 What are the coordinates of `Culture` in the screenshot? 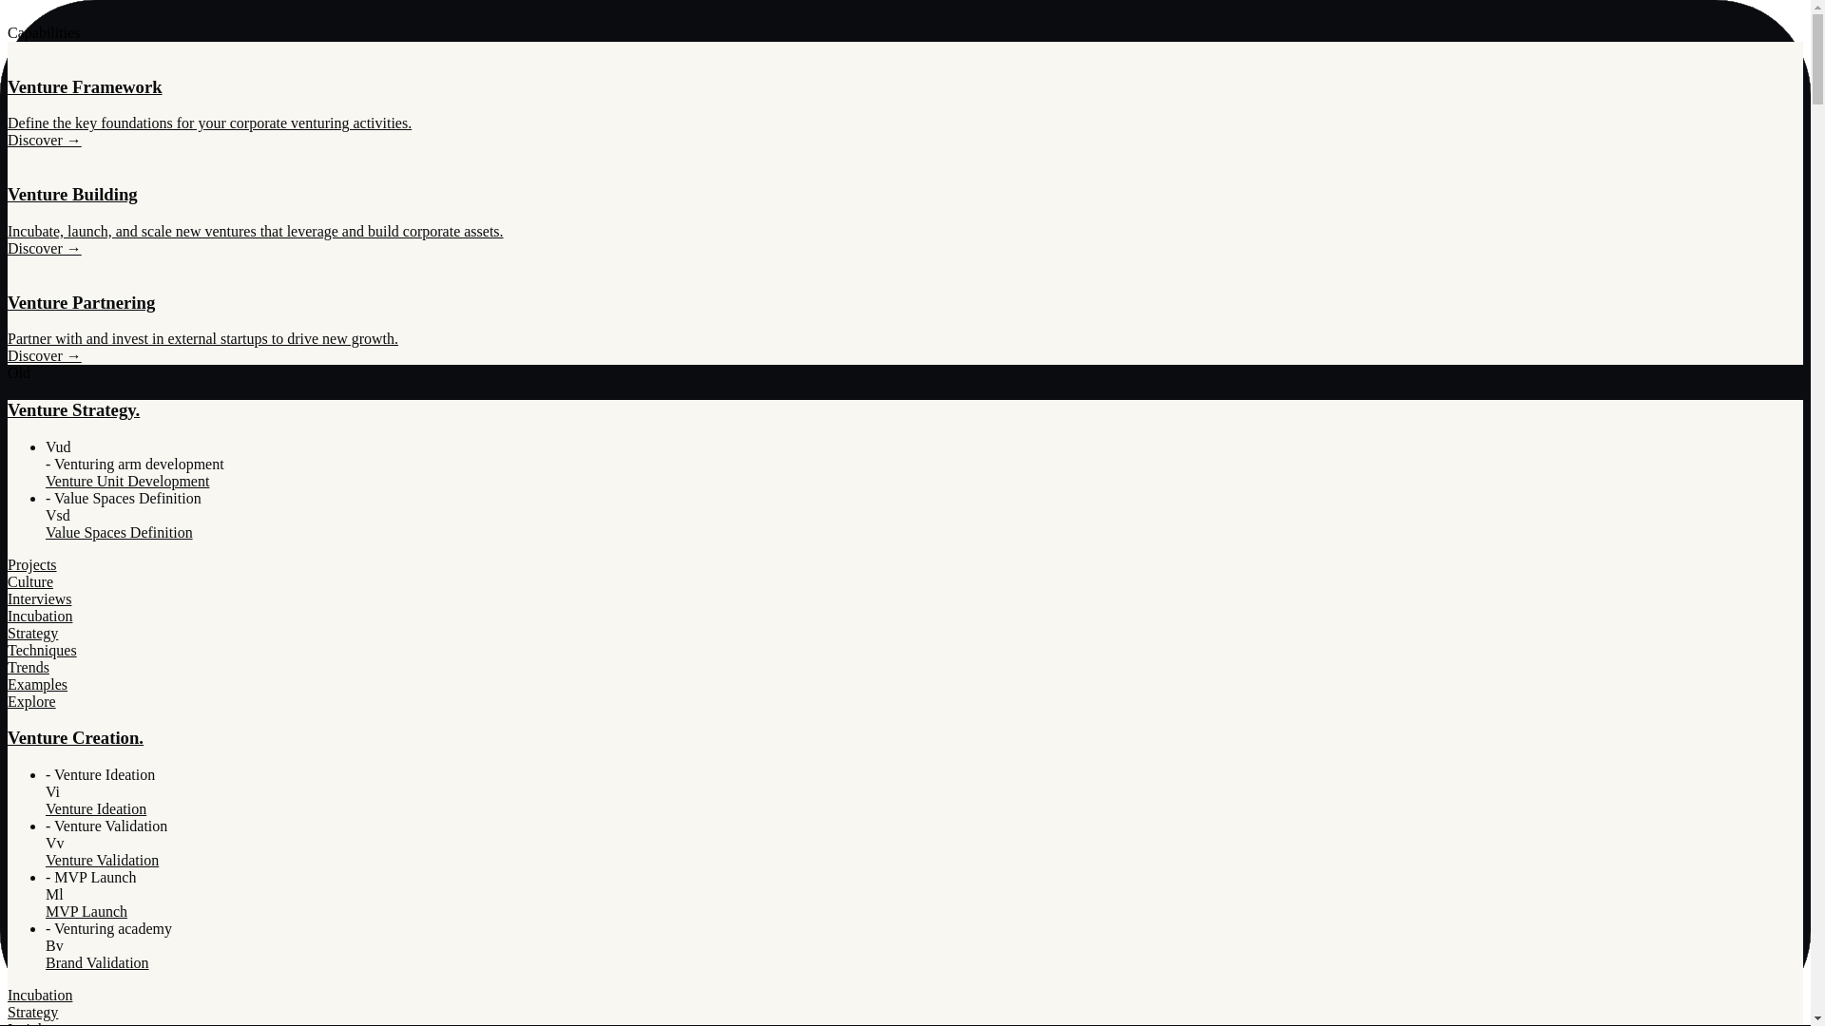 It's located at (905, 582).